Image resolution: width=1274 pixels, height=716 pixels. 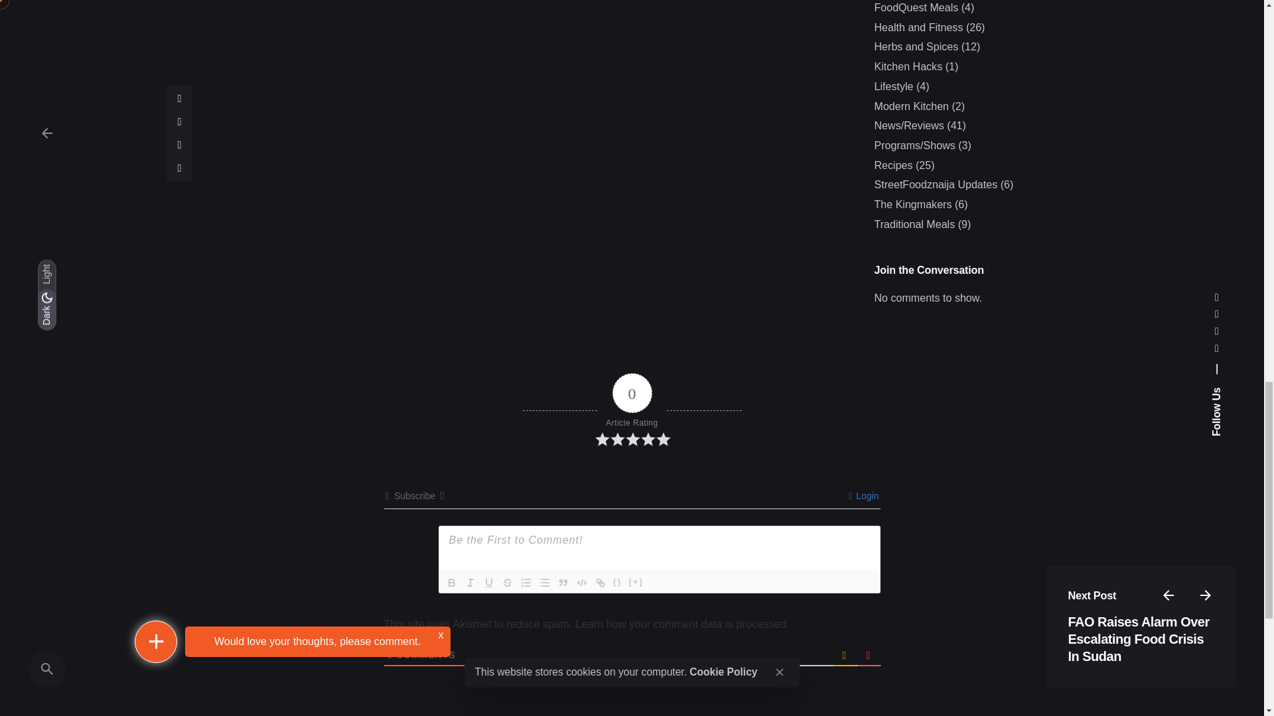 I want to click on Strike, so click(x=507, y=583).